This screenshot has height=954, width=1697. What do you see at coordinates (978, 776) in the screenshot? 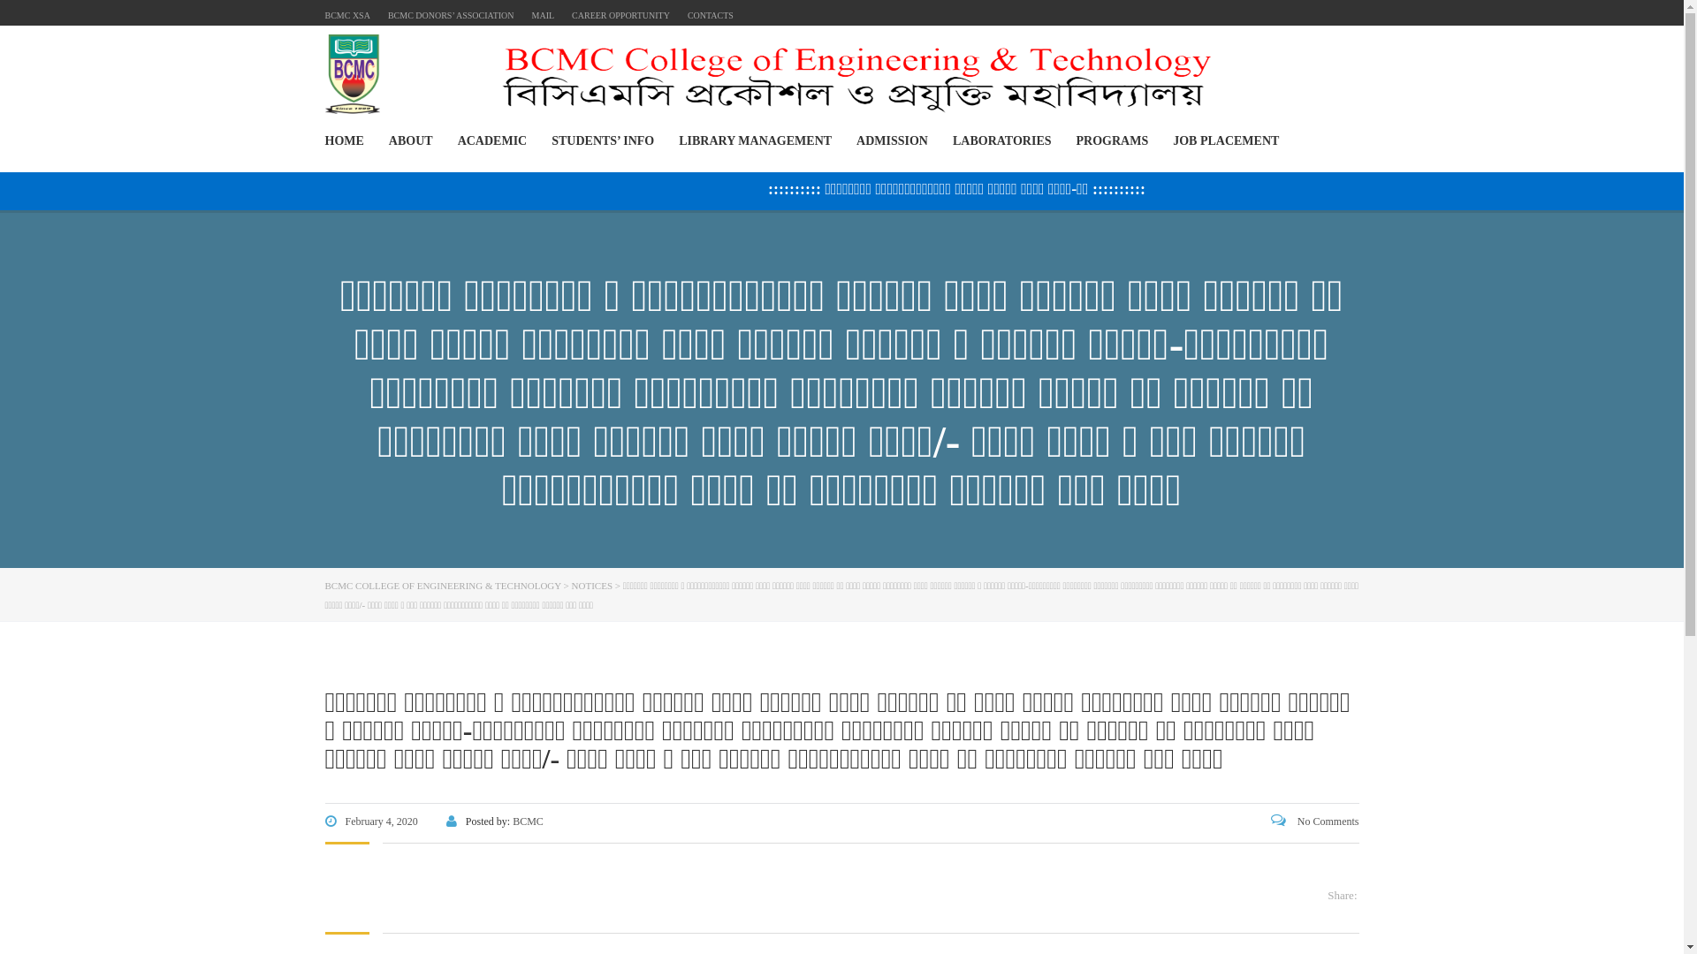
I see `Skills and Training Enhancement Project (STEP)` at bounding box center [978, 776].